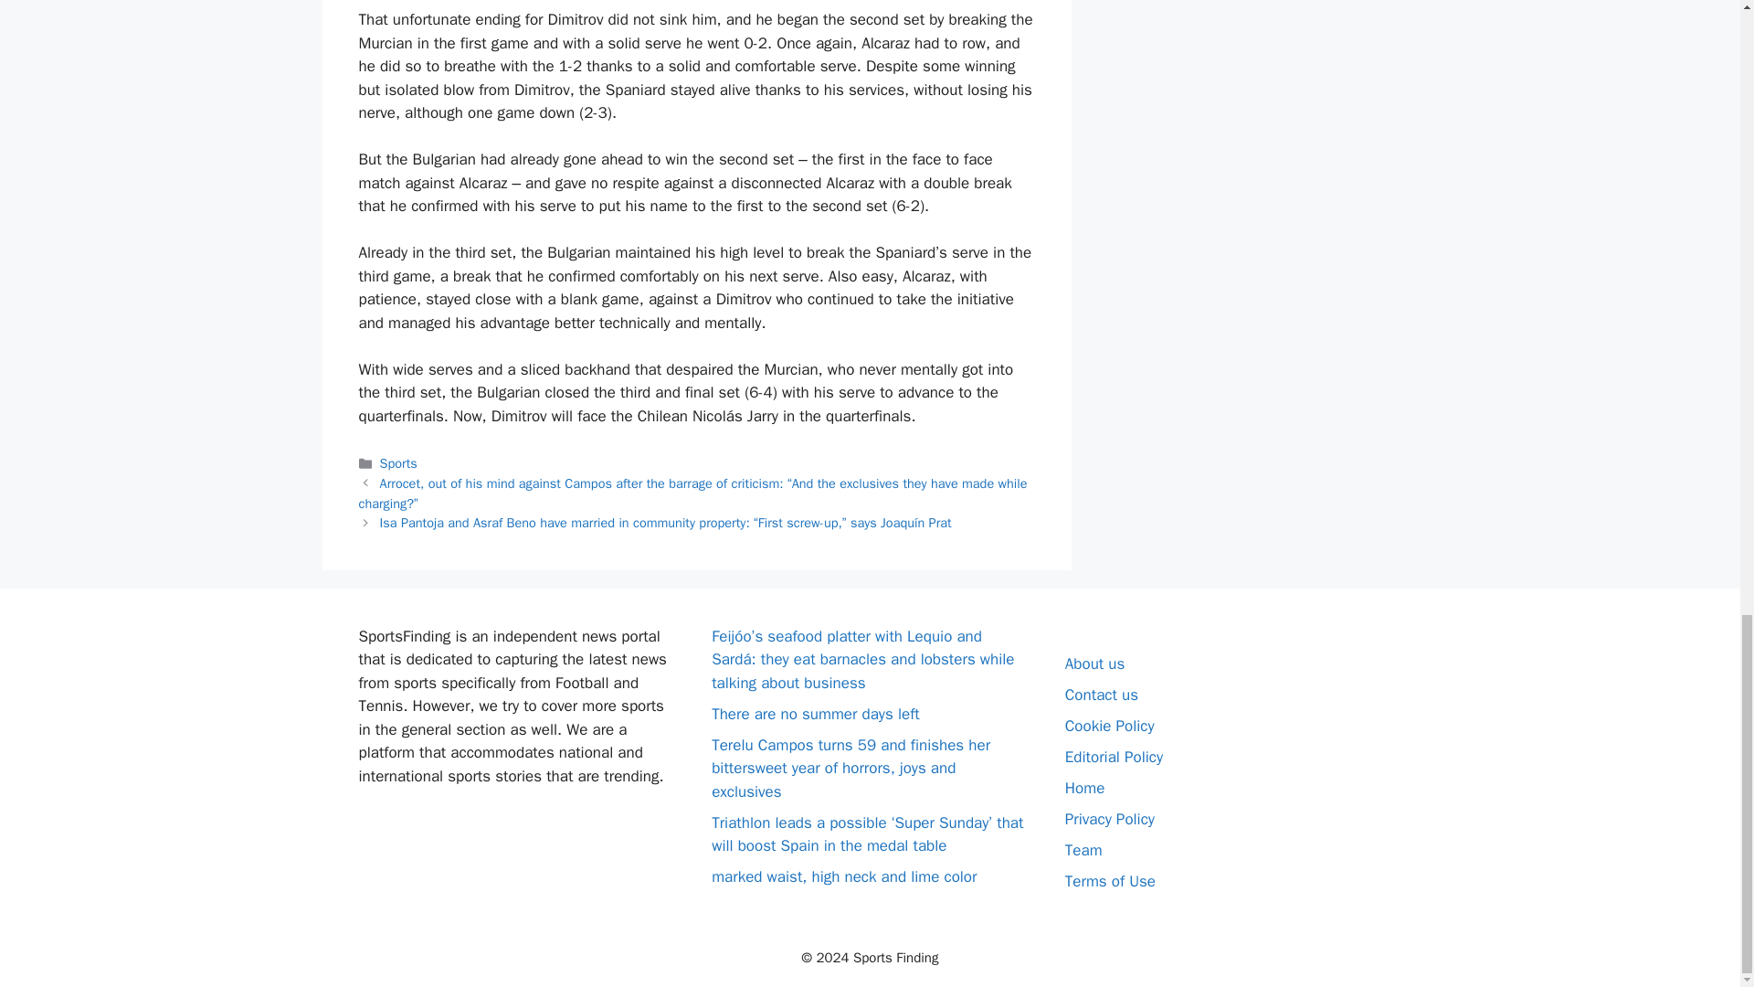 The image size is (1754, 987). What do you see at coordinates (844, 876) in the screenshot?
I see `marked waist, high neck and lime color` at bounding box center [844, 876].